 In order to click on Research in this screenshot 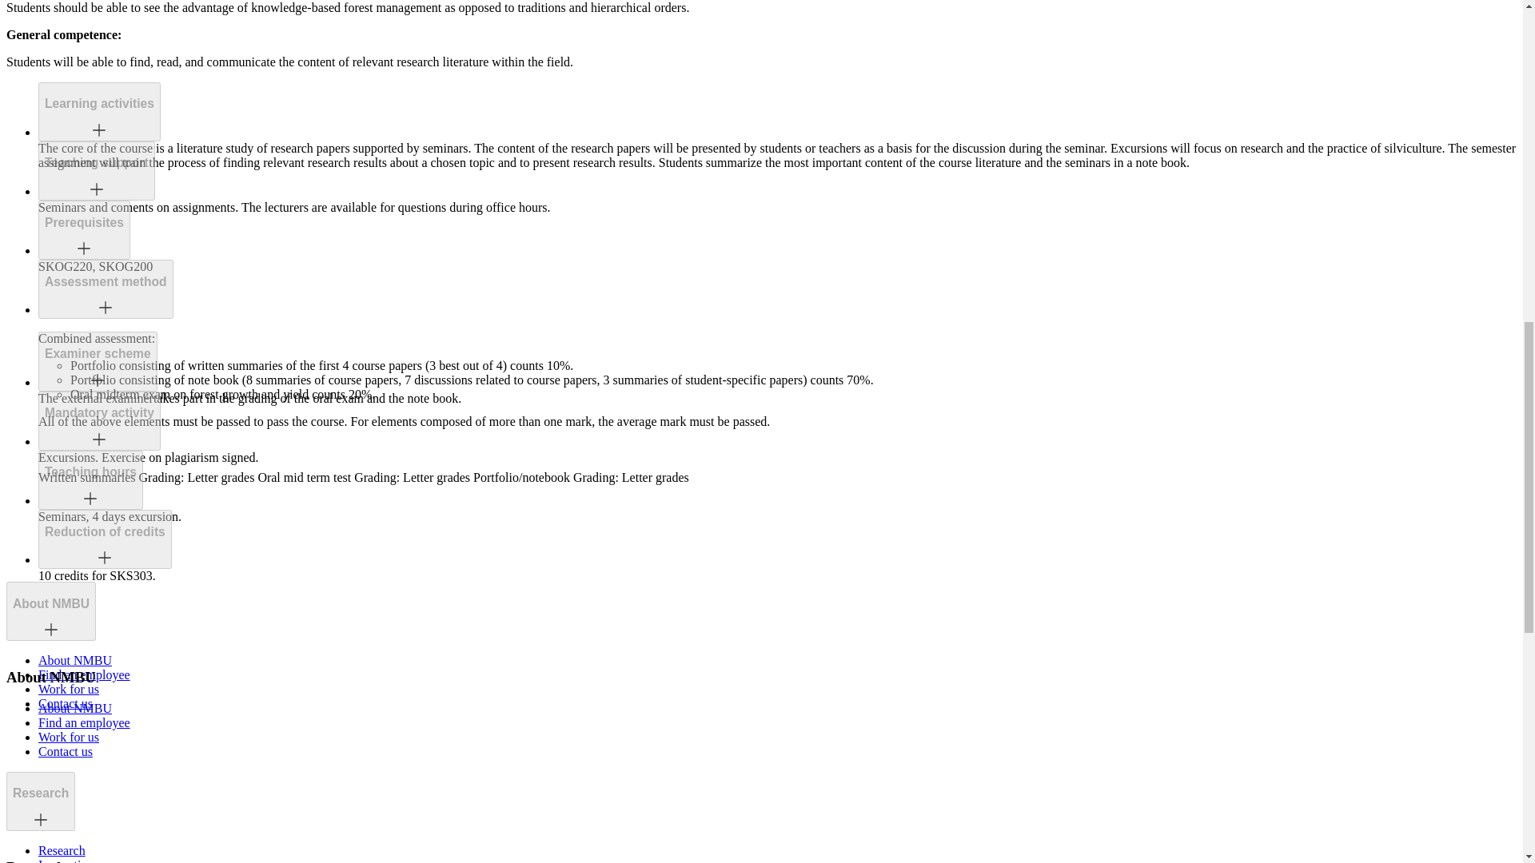, I will do `click(40, 793)`.